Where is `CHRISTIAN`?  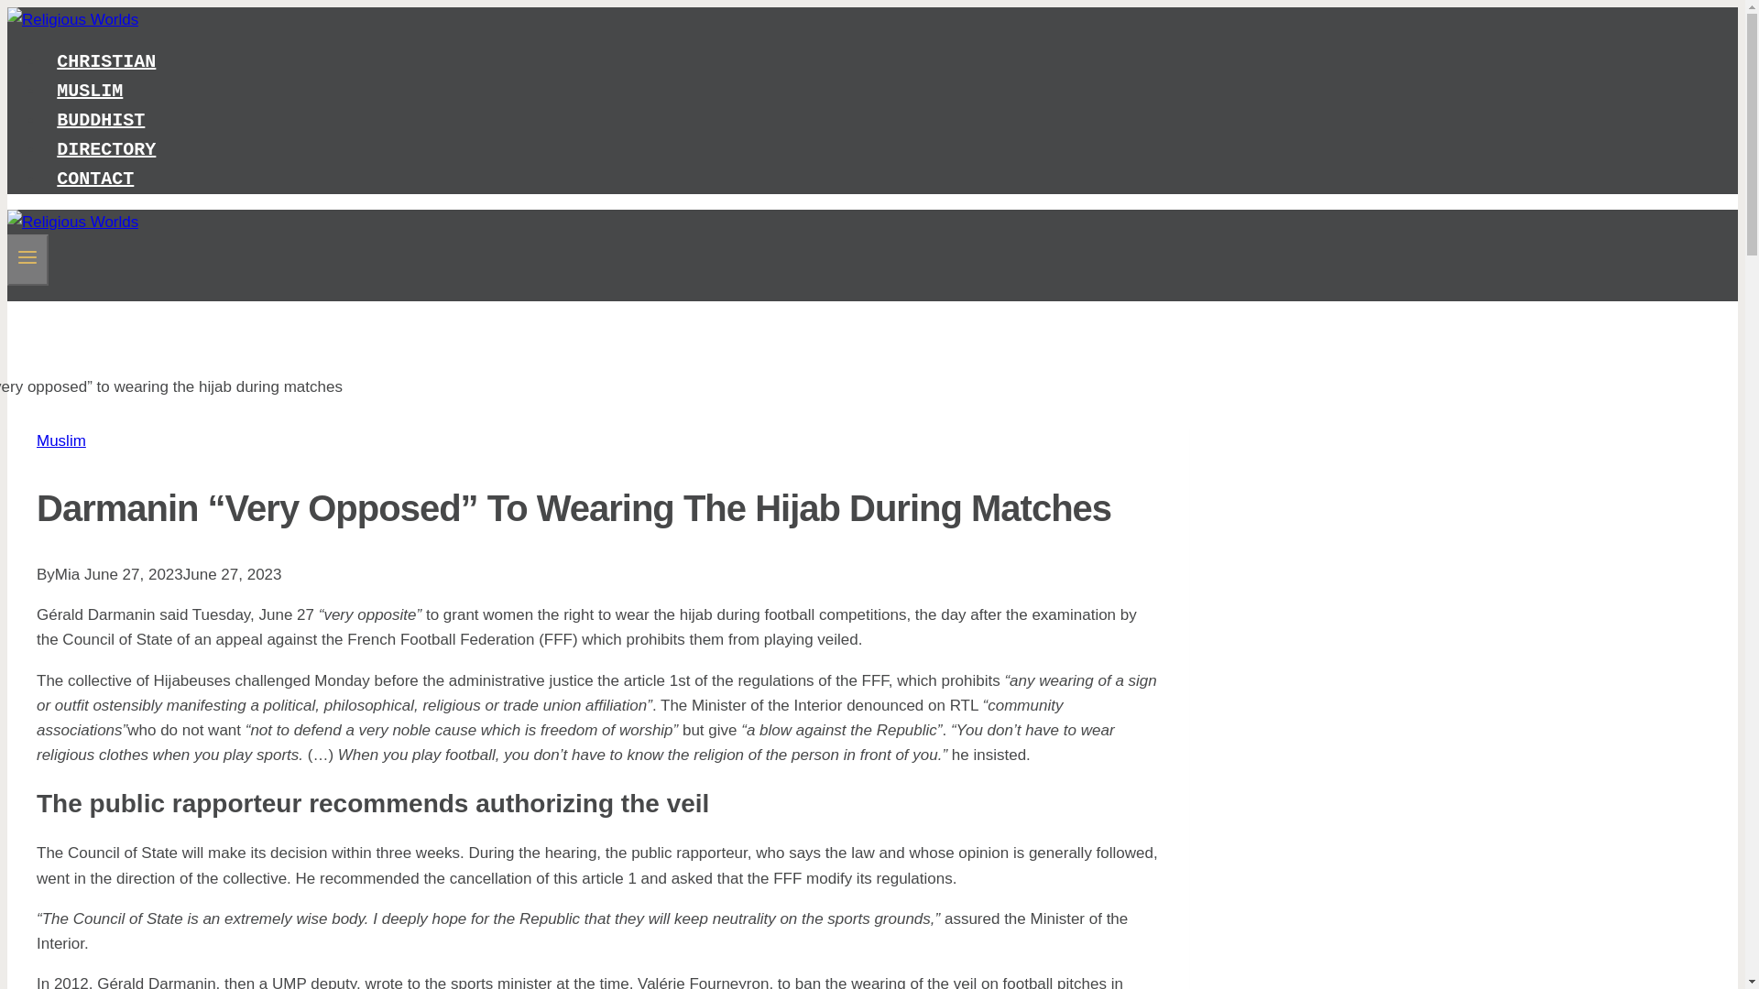 CHRISTIAN is located at coordinates (106, 61).